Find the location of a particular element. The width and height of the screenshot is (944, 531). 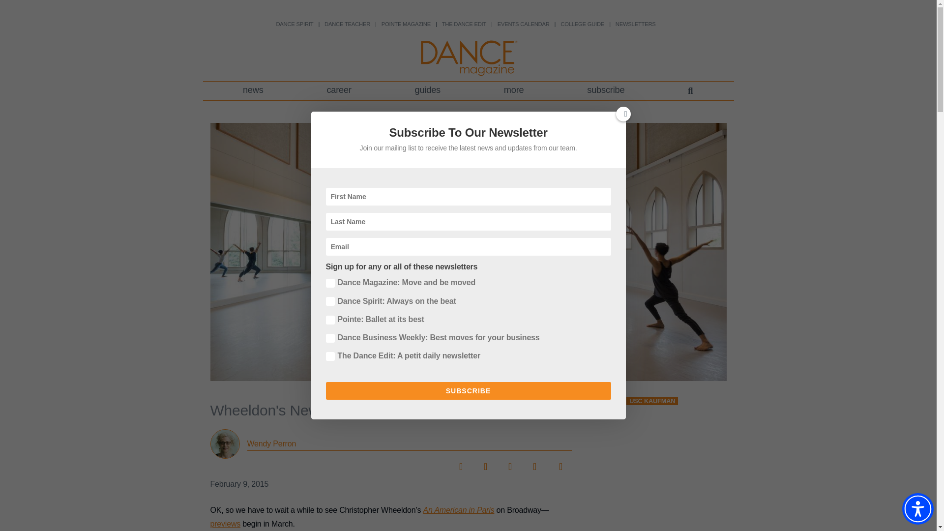

more is located at coordinates (513, 91).